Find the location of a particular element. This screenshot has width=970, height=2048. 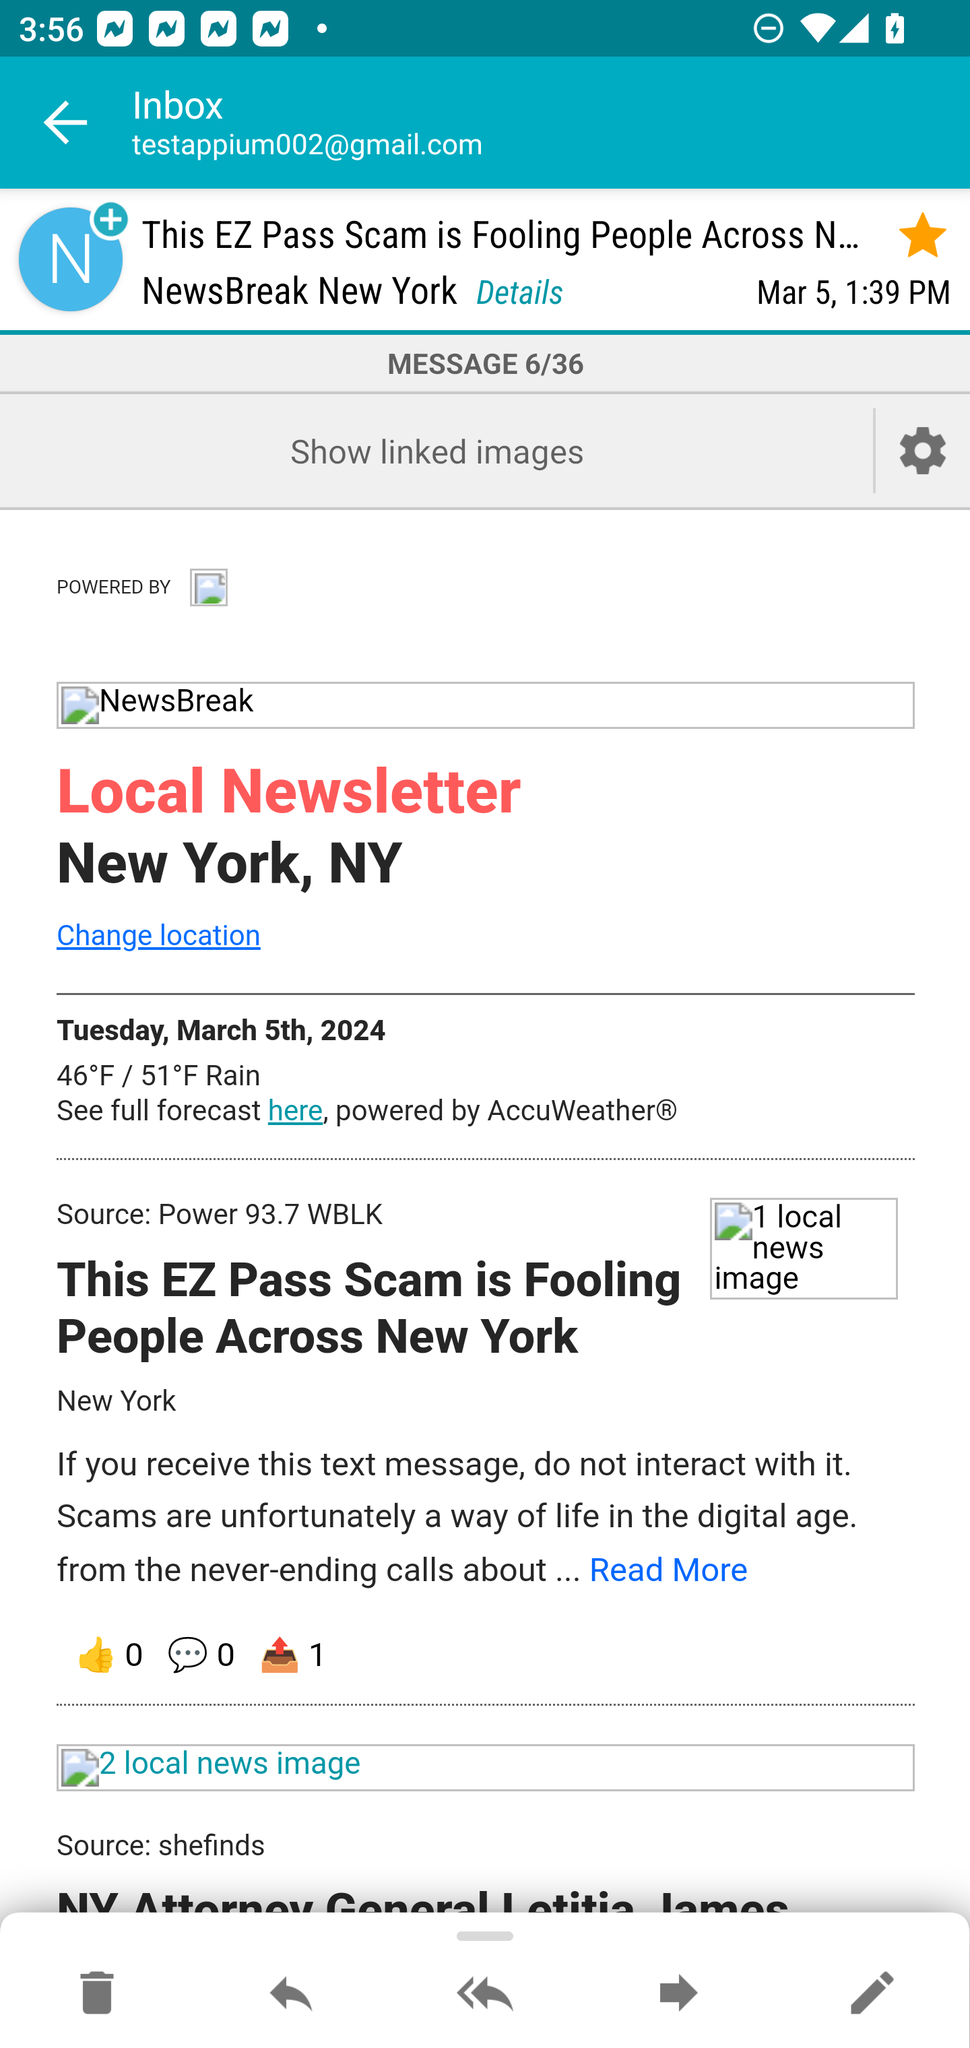

👍 0   💬 0   📤 1 is located at coordinates (486, 1655).